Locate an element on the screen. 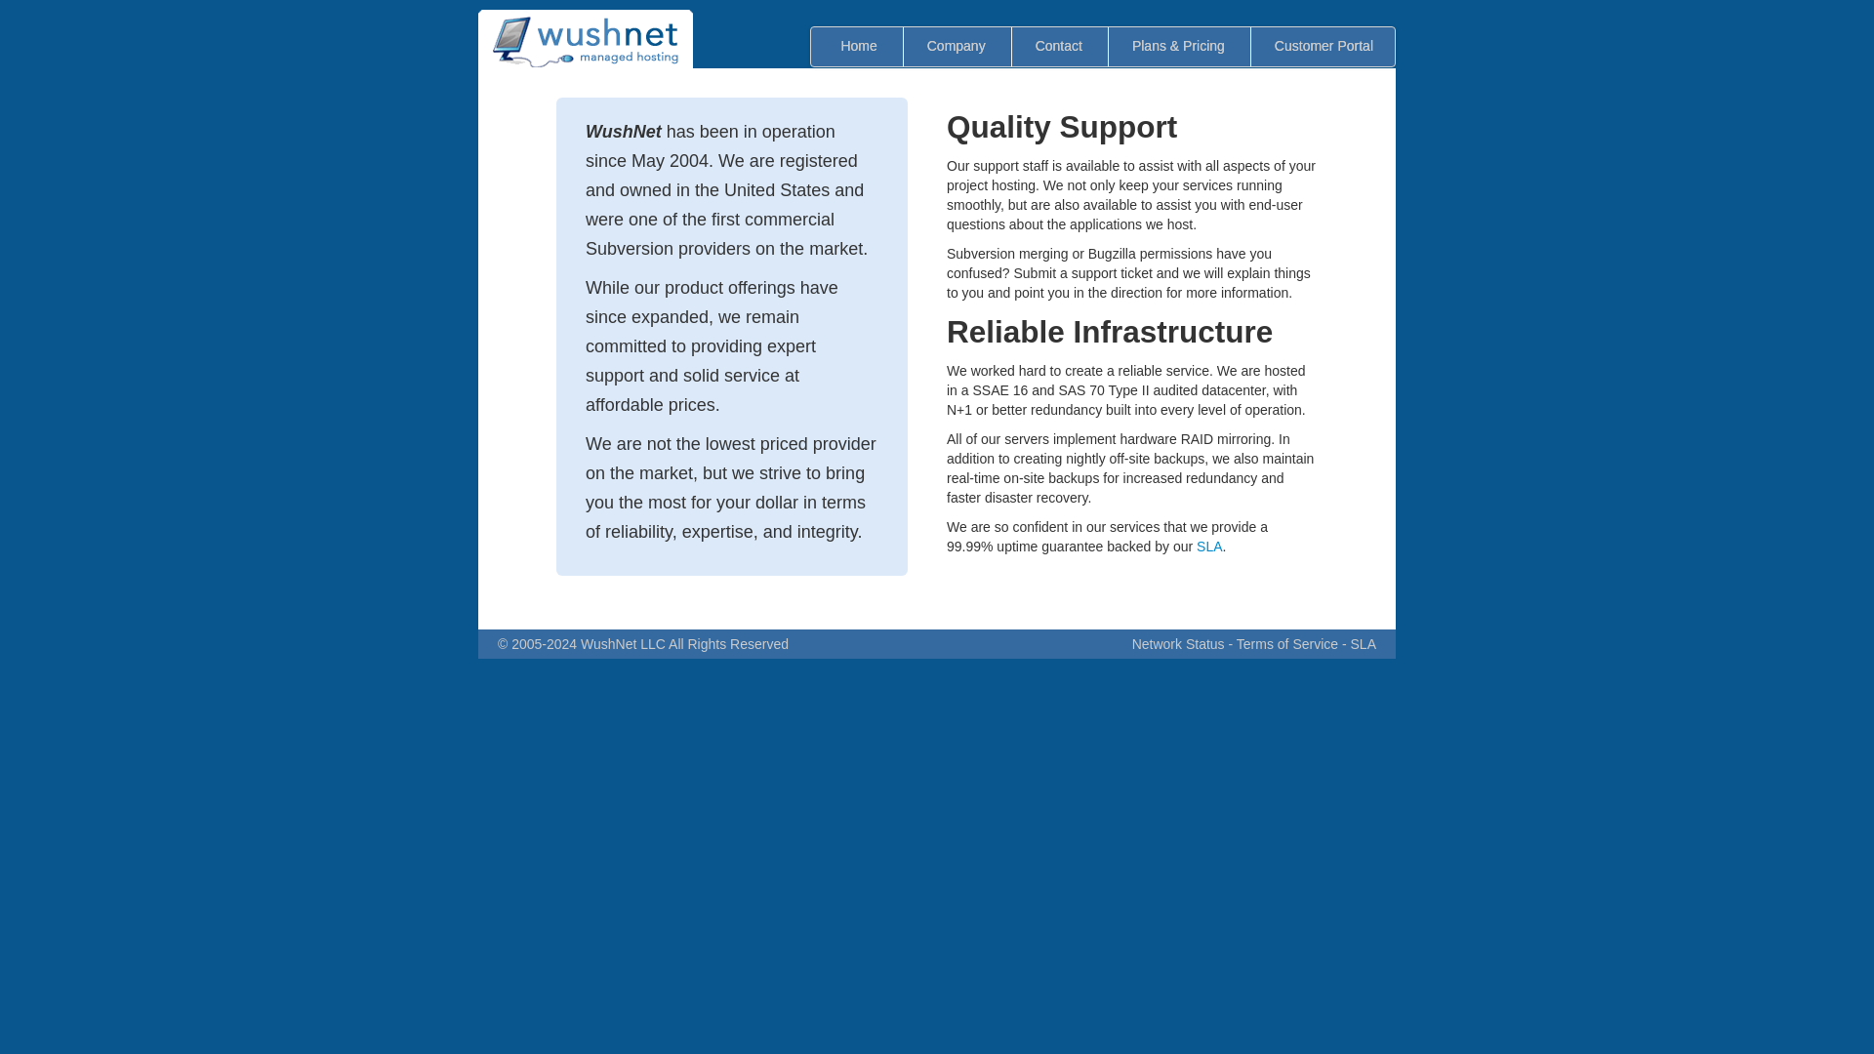  Home is located at coordinates (859, 45).